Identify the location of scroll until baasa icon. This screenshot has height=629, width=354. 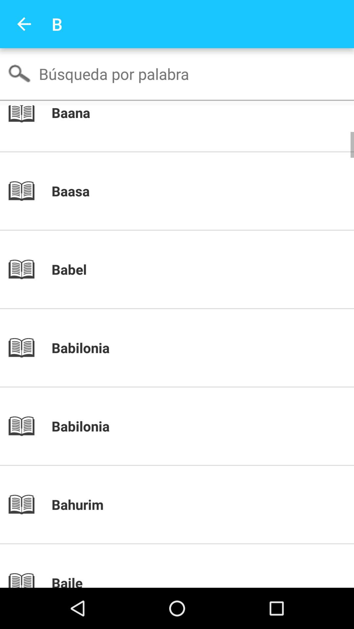
(188, 191).